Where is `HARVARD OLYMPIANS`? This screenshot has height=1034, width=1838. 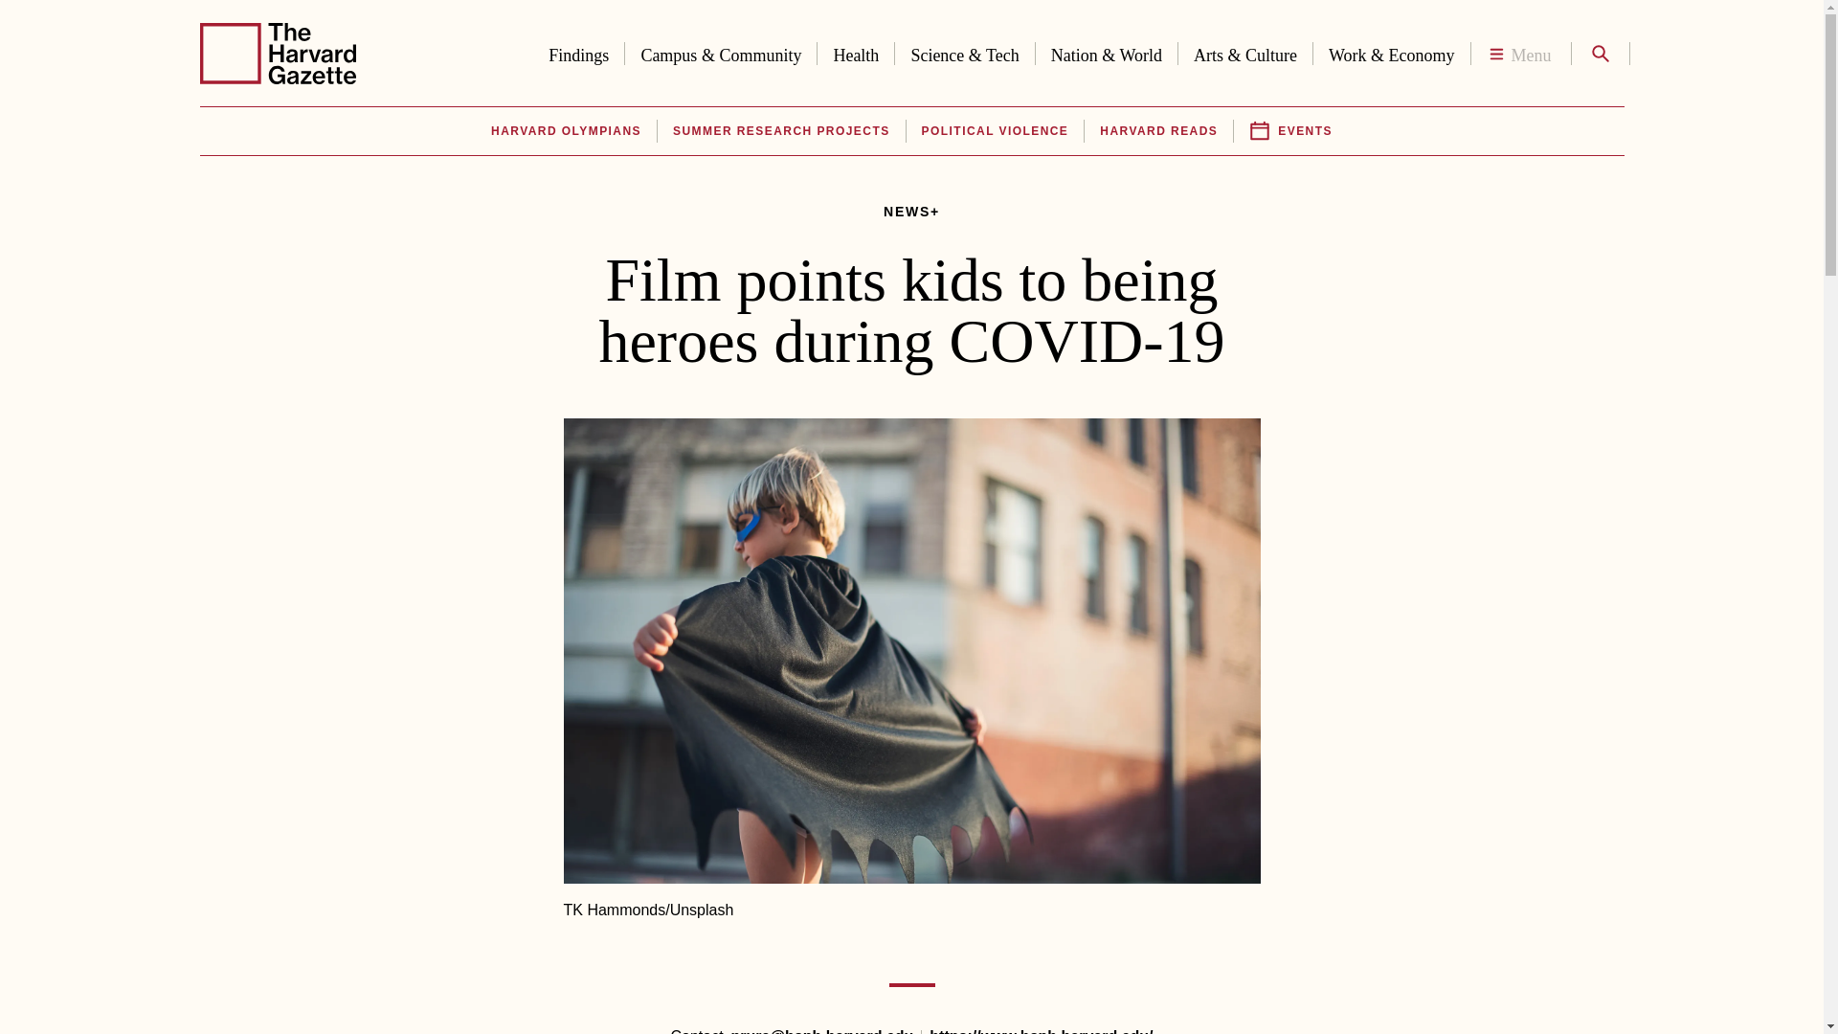
HARVARD OLYMPIANS is located at coordinates (565, 131).